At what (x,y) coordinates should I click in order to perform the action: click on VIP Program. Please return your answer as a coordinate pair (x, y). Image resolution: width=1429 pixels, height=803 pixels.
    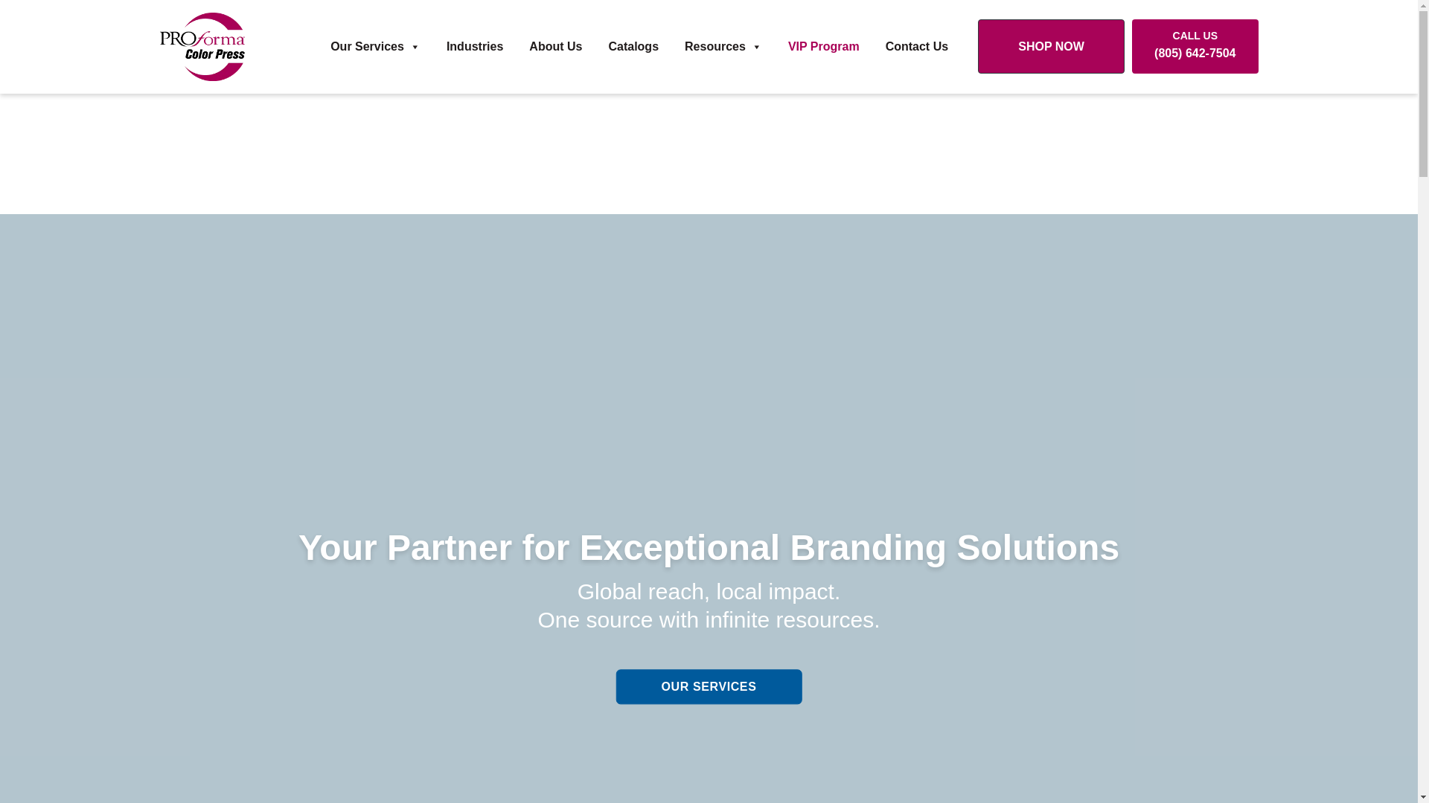
    Looking at the image, I should click on (823, 47).